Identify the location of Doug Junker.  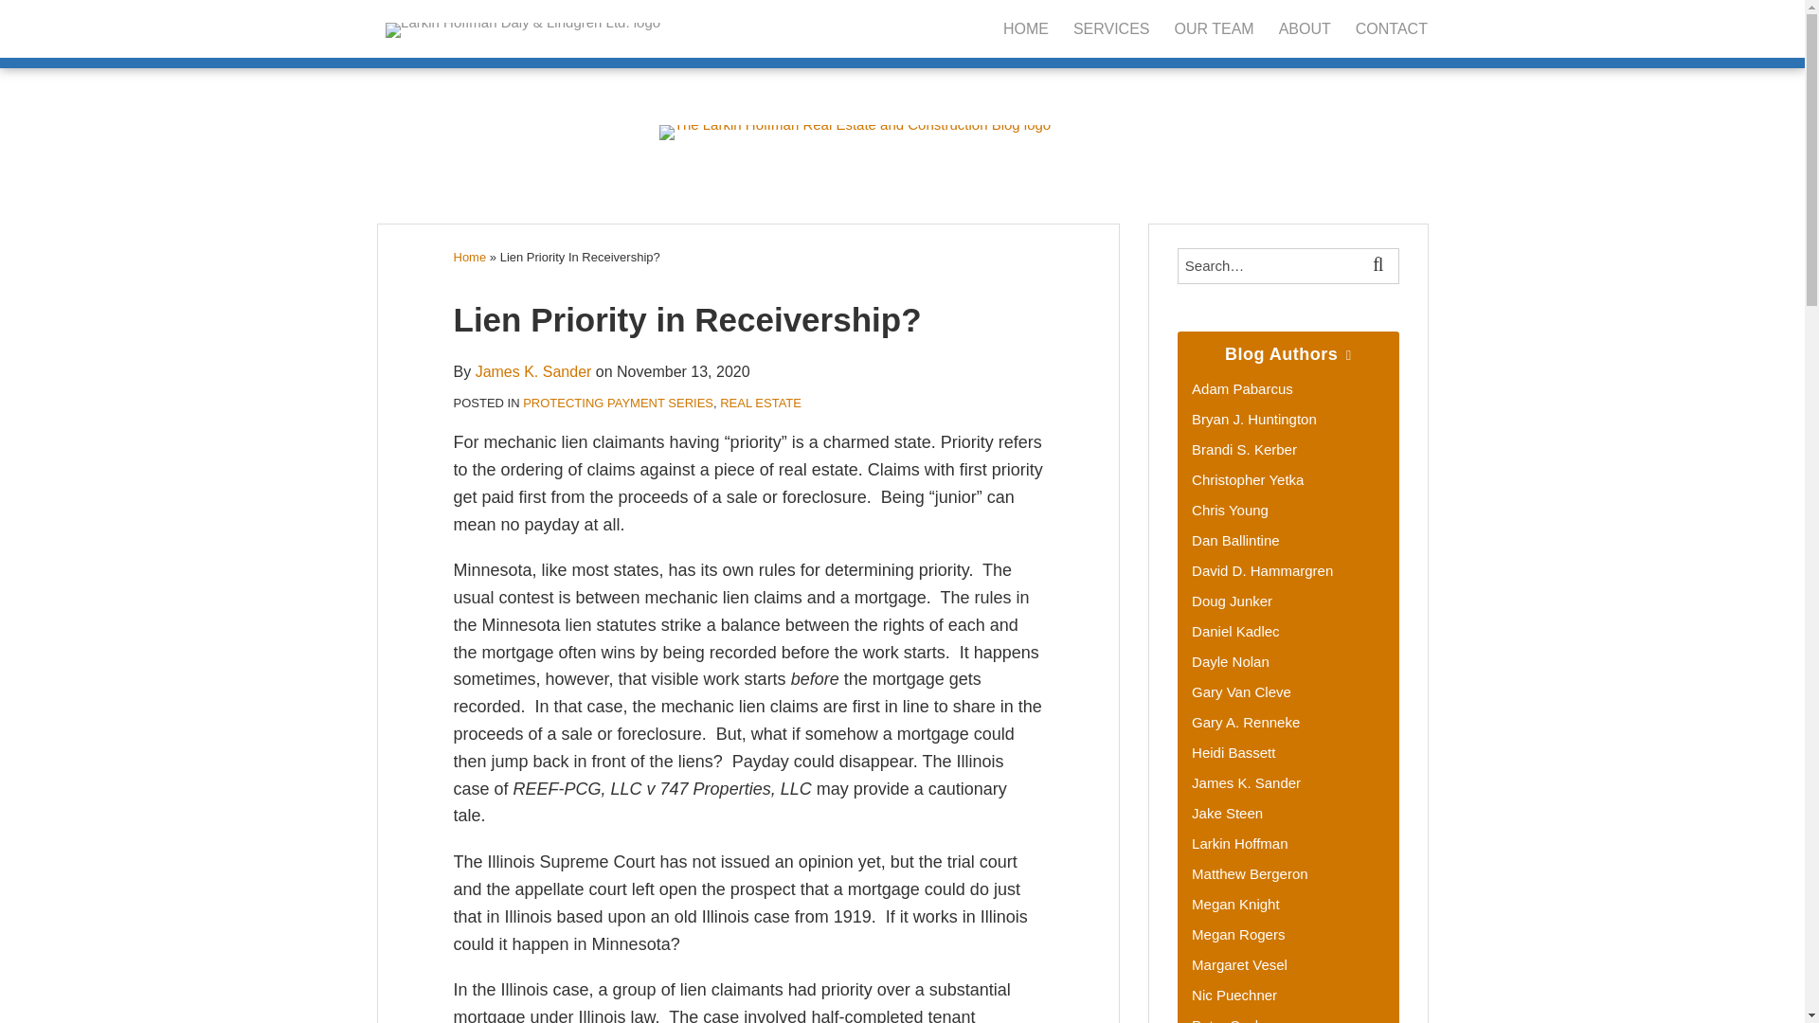
(1232, 601).